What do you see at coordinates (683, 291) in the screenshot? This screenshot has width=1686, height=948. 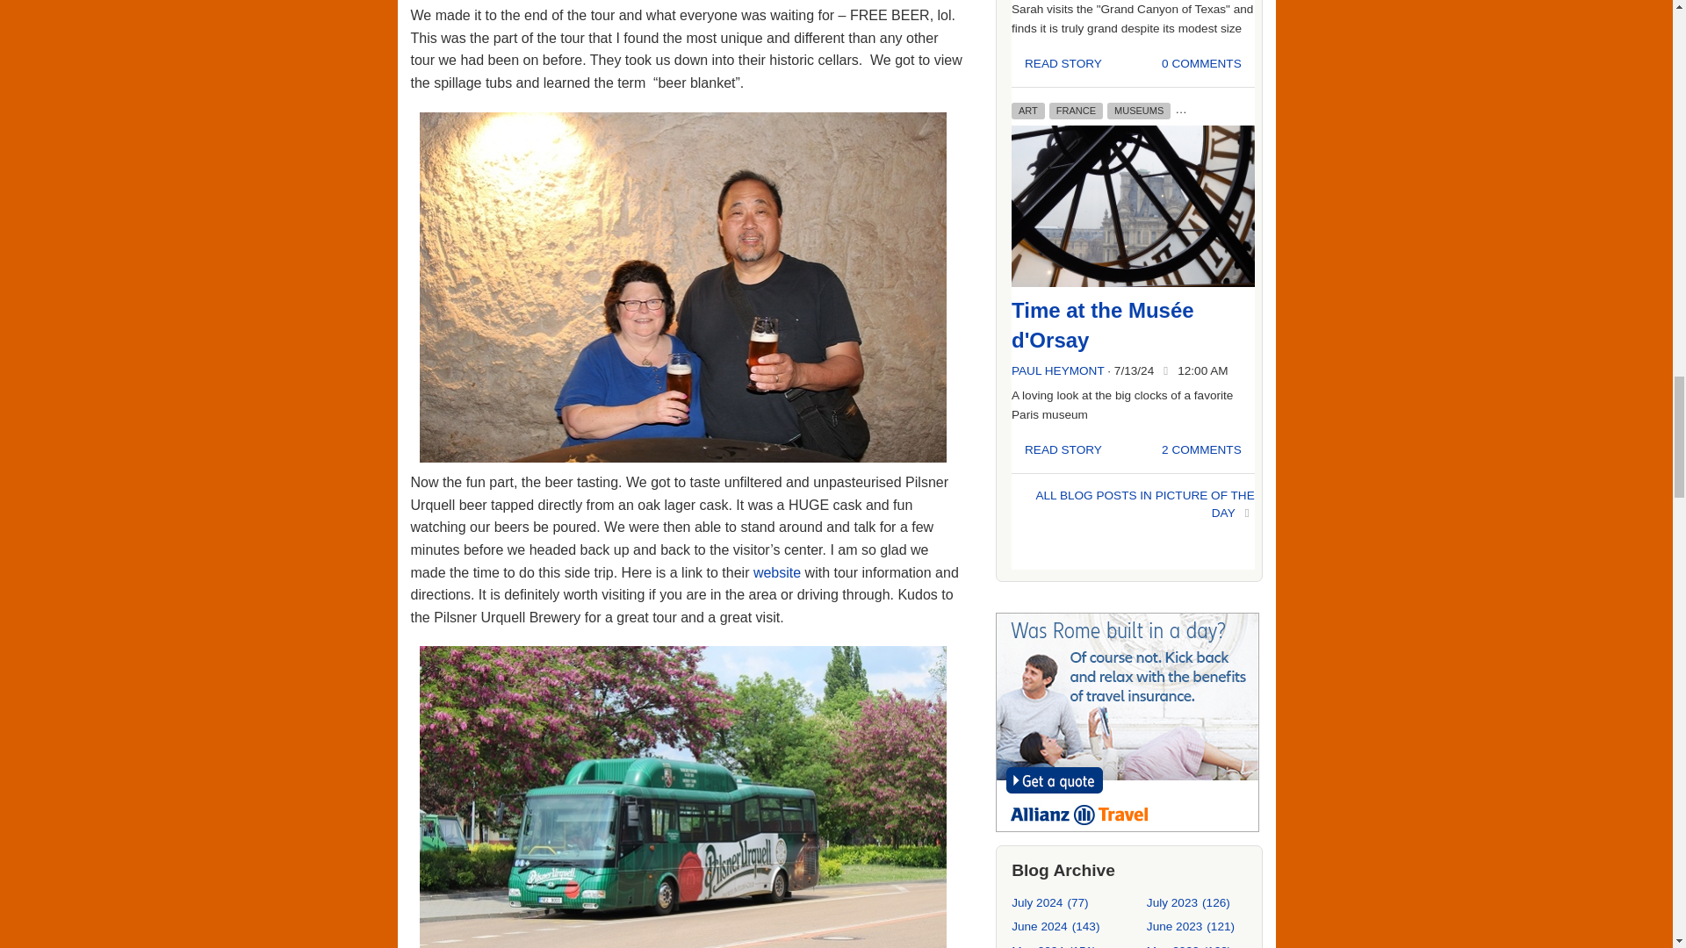 I see `Pilsner - US` at bounding box center [683, 291].